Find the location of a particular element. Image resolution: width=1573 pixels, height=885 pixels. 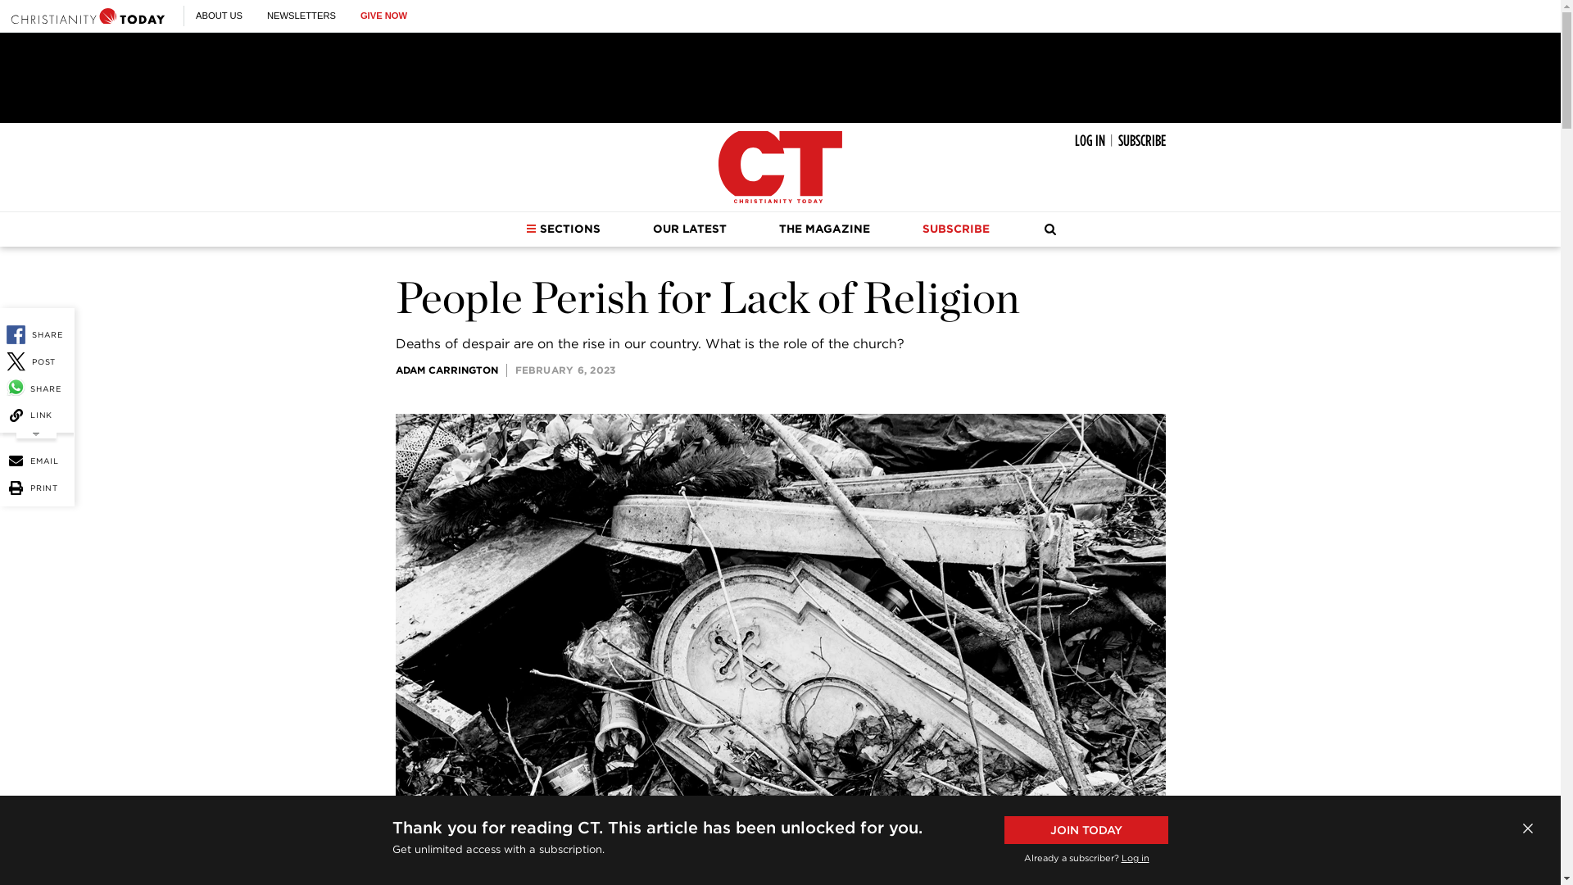

Christianity Today is located at coordinates (780, 167).